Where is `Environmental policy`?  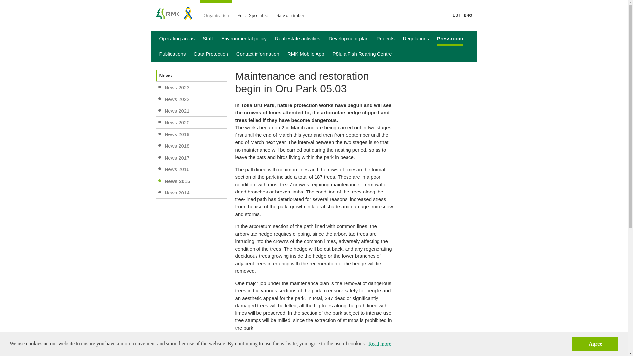
Environmental policy is located at coordinates (244, 38).